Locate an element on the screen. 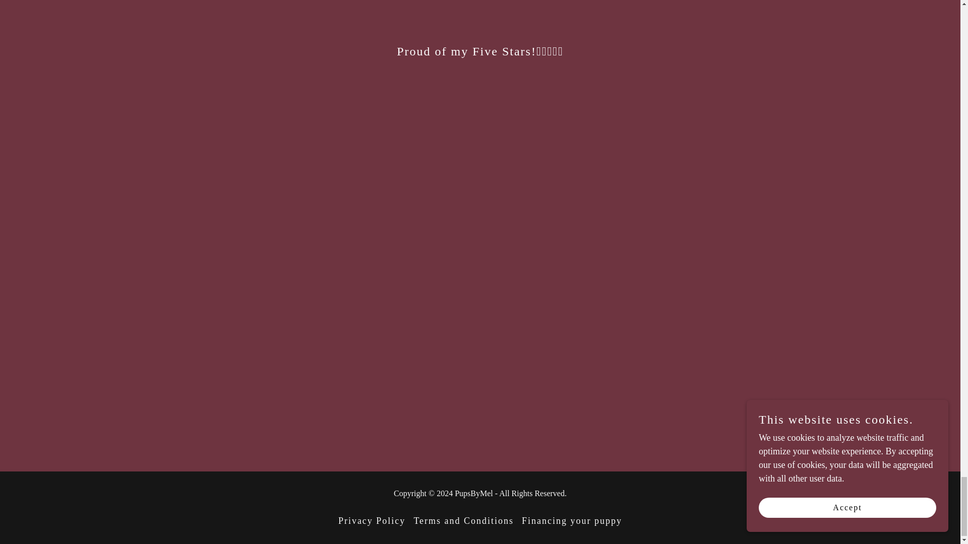  Privacy Policy is located at coordinates (372, 521).